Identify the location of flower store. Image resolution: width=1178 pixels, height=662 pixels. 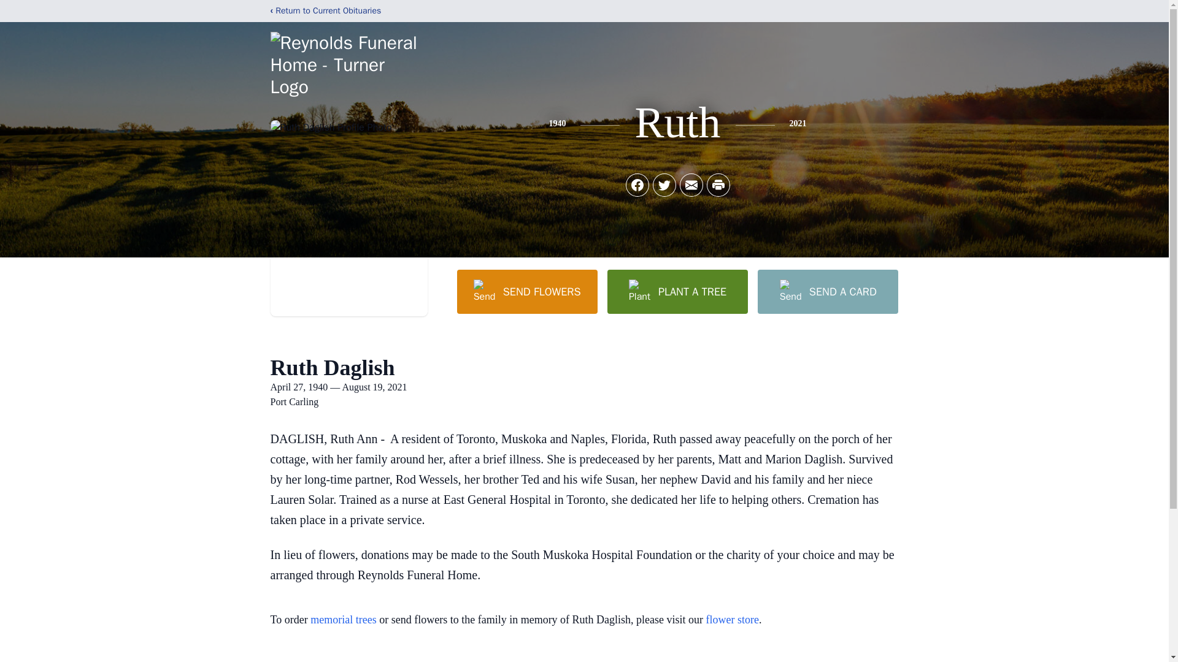
(732, 619).